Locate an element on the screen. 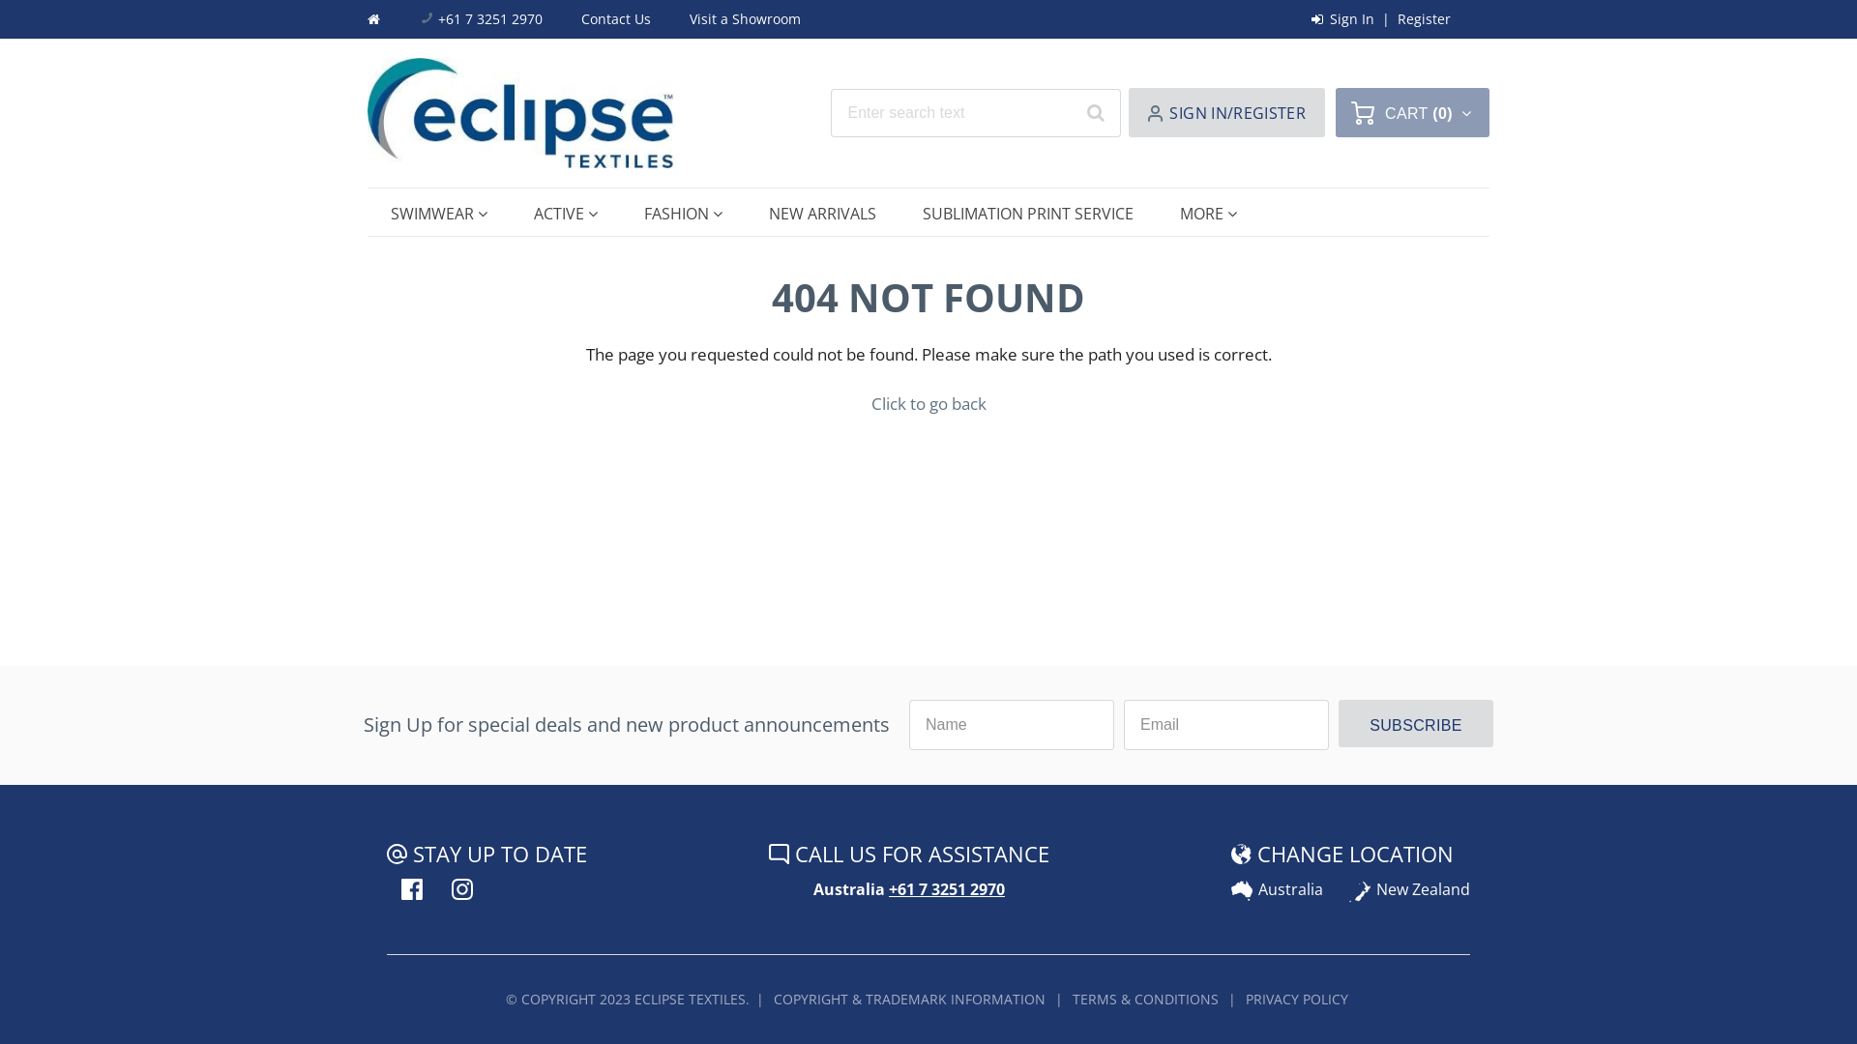  ACTIVE is located at coordinates (566, 214).